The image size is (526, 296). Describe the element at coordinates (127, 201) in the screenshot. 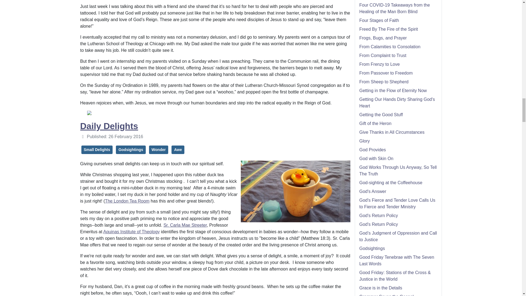

I see `The London Tea Room` at that location.